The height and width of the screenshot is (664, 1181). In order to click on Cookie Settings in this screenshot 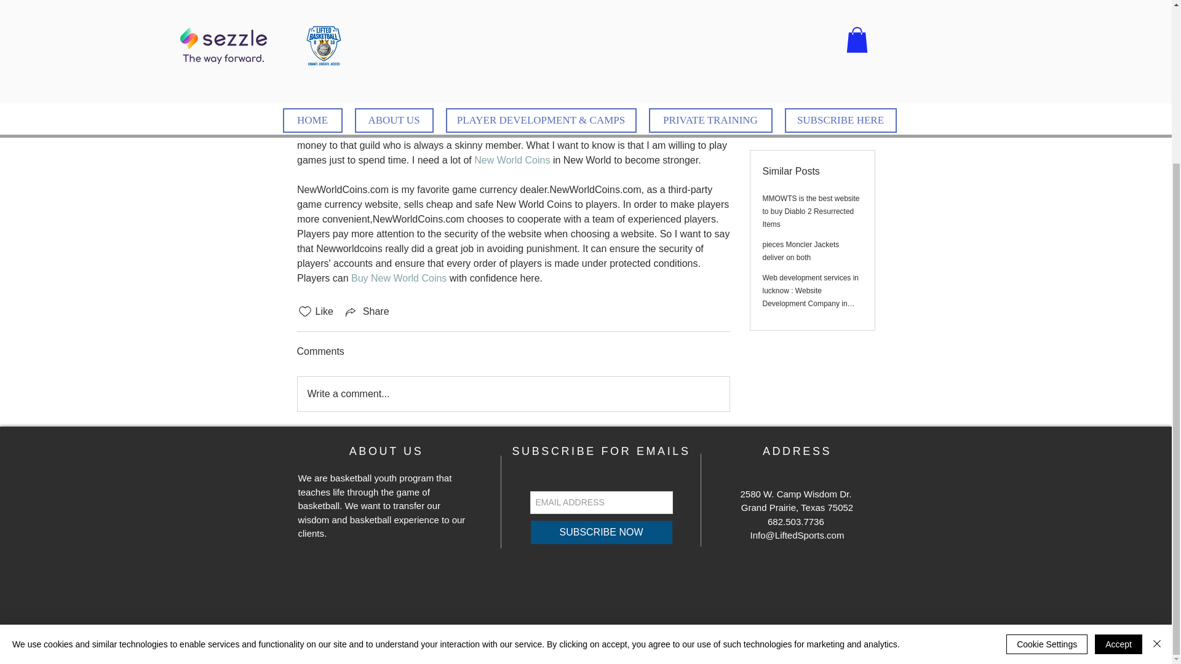, I will do `click(1047, 435)`.